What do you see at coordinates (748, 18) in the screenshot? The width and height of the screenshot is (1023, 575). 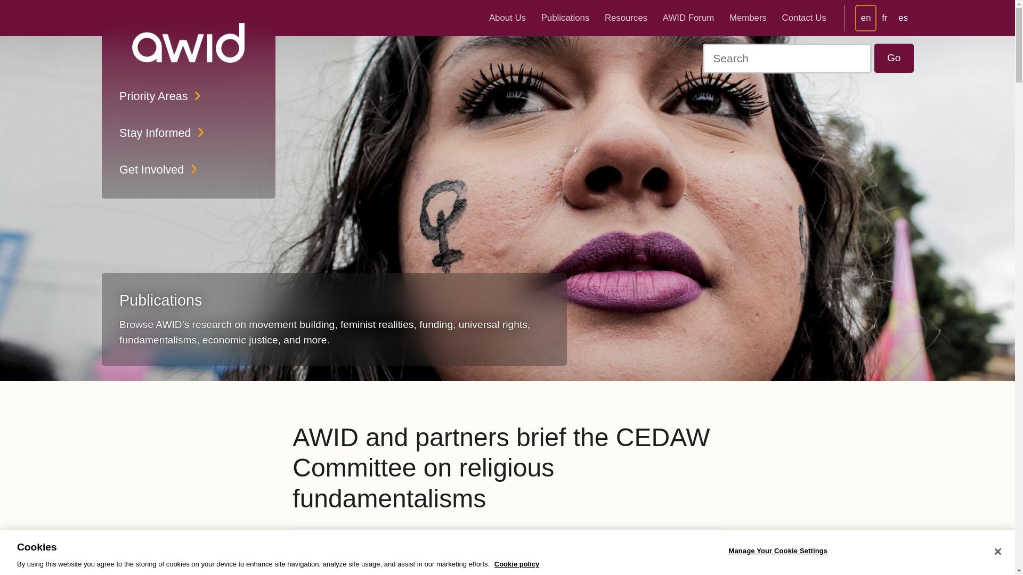 I see `Members` at bounding box center [748, 18].